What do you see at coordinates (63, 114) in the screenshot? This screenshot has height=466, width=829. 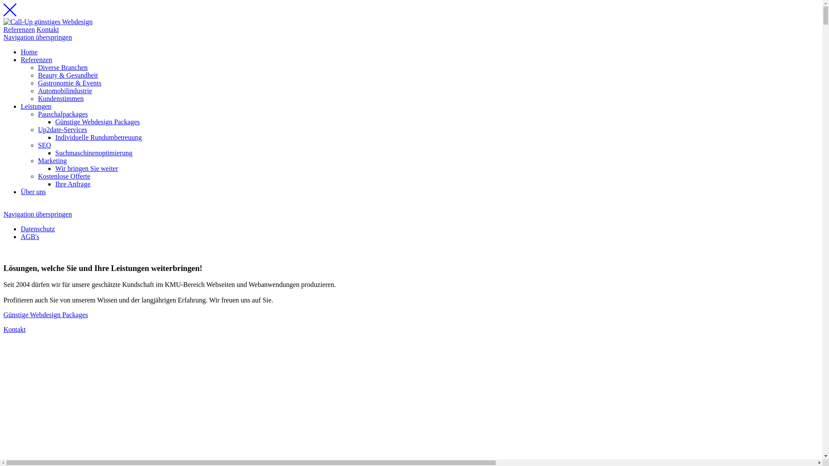 I see `Pauschalpackages` at bounding box center [63, 114].